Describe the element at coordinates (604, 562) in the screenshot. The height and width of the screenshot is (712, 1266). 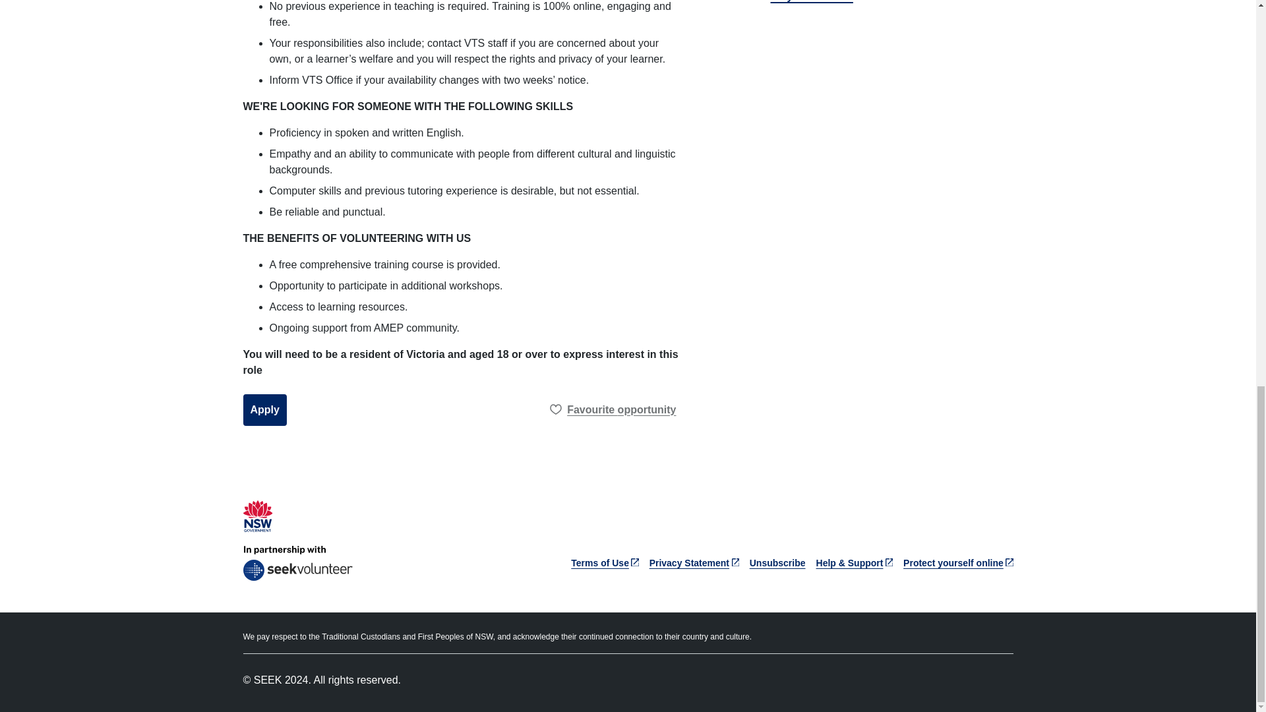
I see `Terms of Use` at that location.